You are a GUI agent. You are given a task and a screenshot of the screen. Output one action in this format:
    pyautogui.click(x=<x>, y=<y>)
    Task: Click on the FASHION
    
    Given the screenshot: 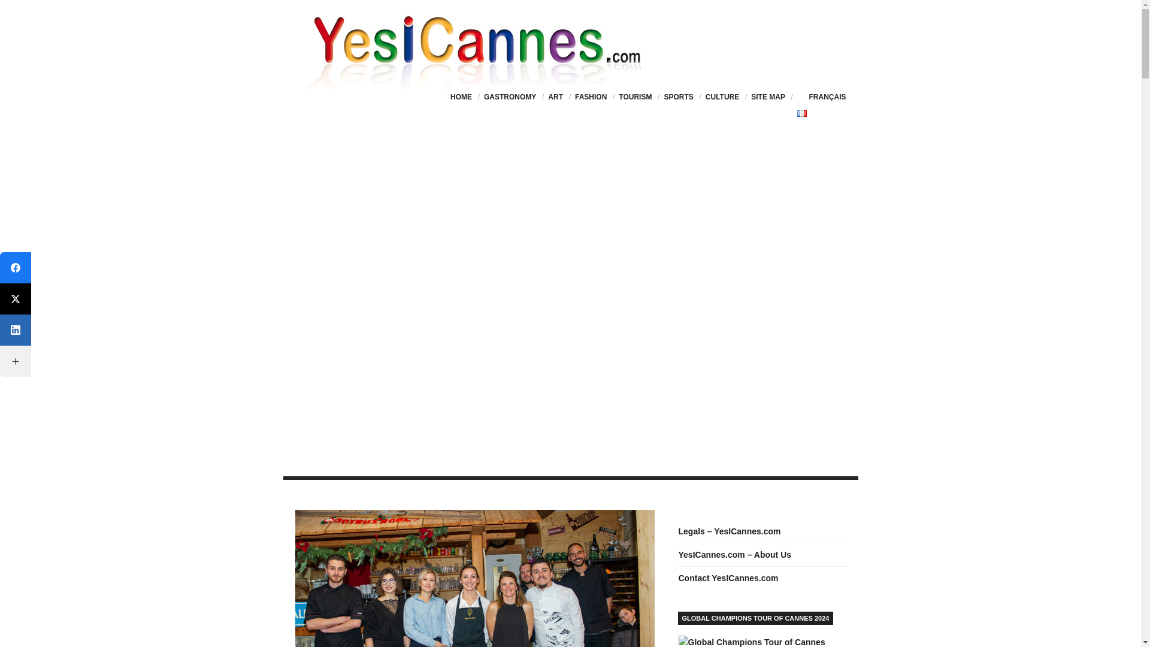 What is the action you would take?
    pyautogui.click(x=591, y=97)
    